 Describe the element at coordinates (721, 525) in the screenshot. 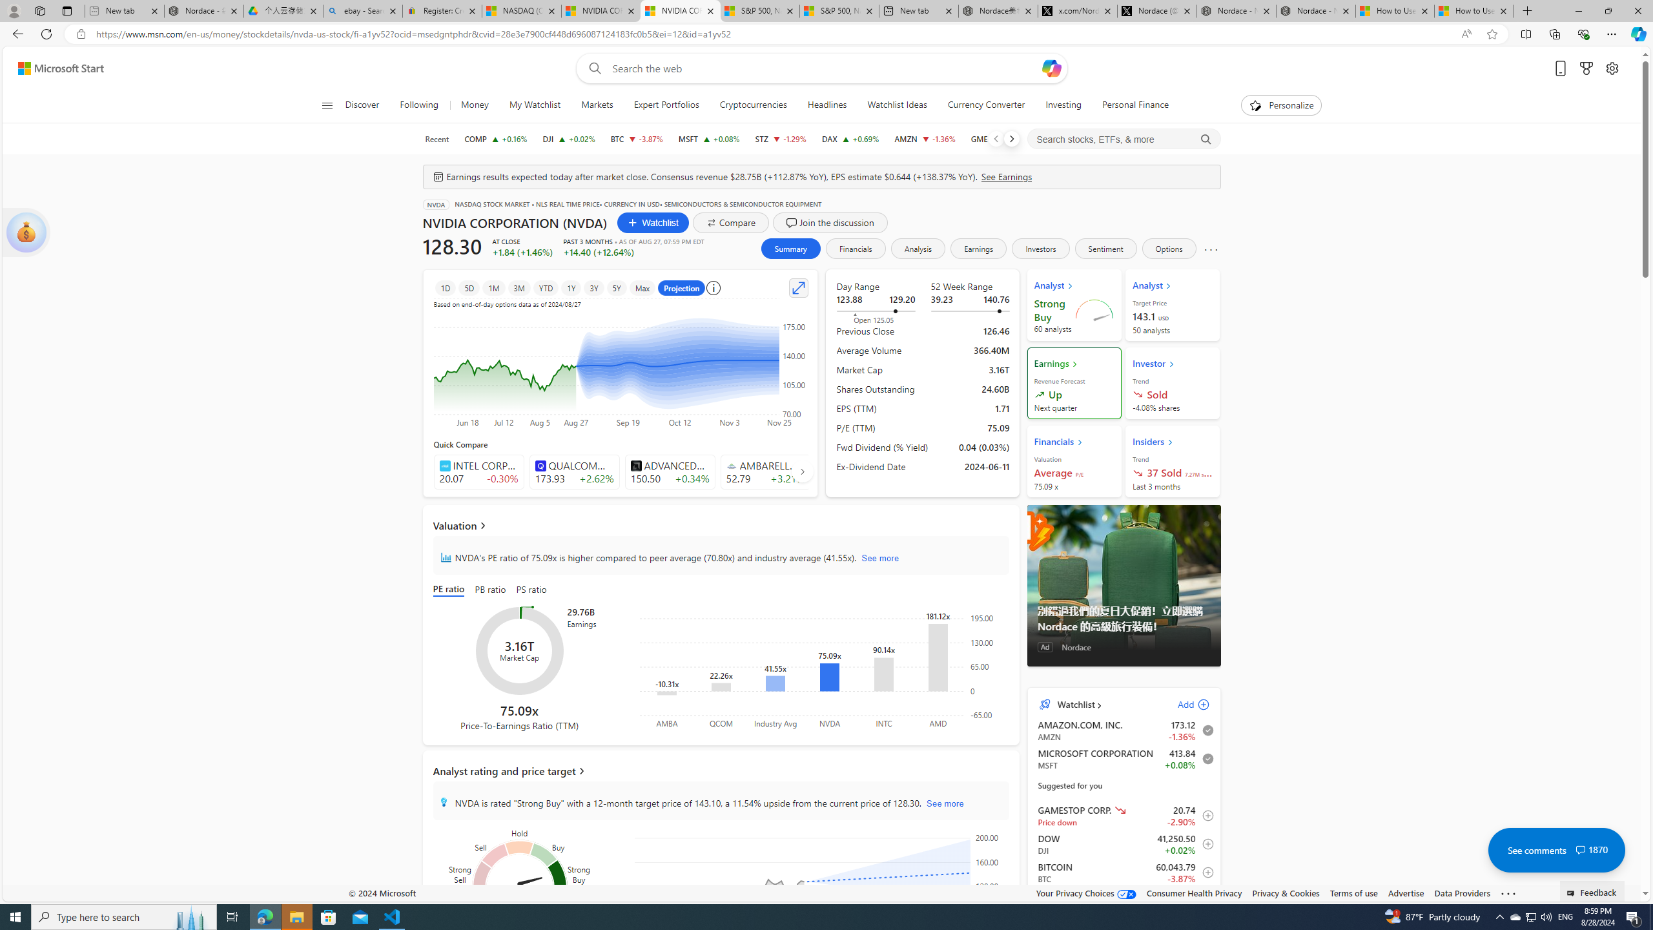

I see `Valuation` at that location.